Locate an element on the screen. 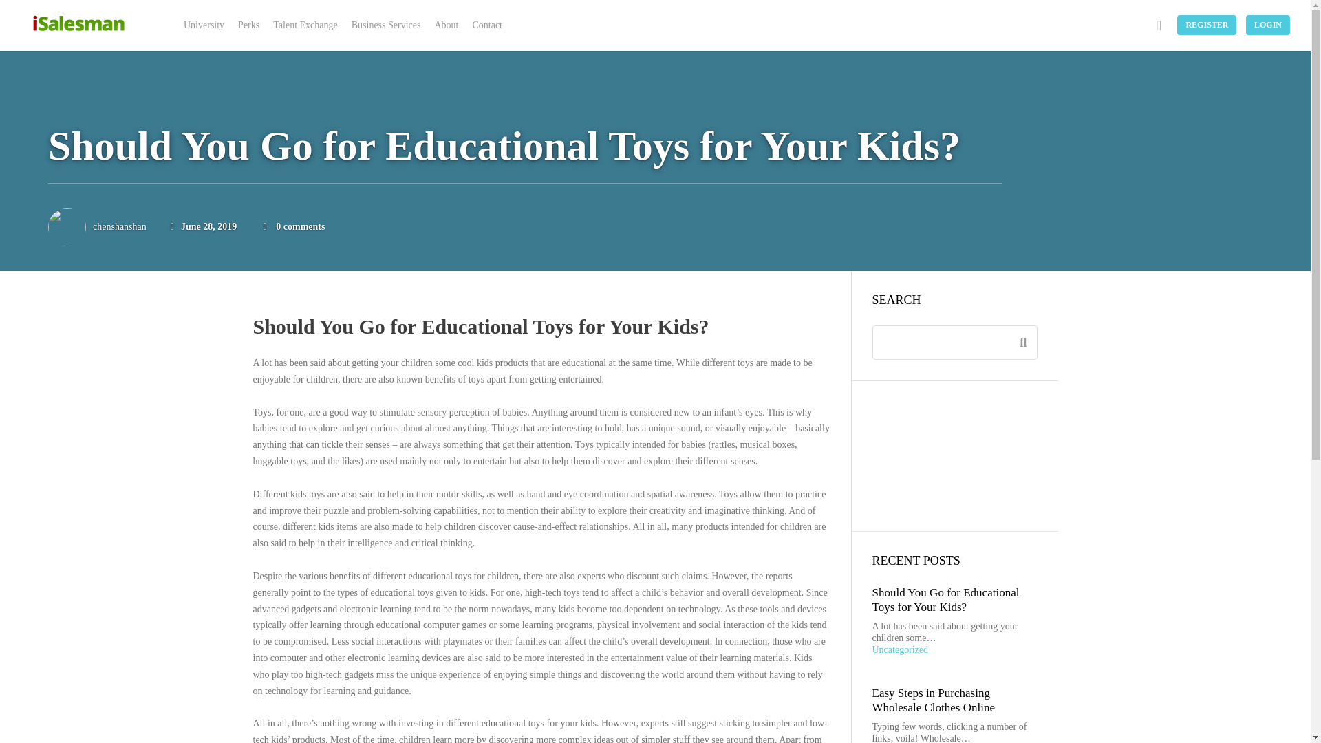 Image resolution: width=1321 pixels, height=743 pixels. Easy Steps in Purchasing Wholesale Clothes Online is located at coordinates (933, 699).